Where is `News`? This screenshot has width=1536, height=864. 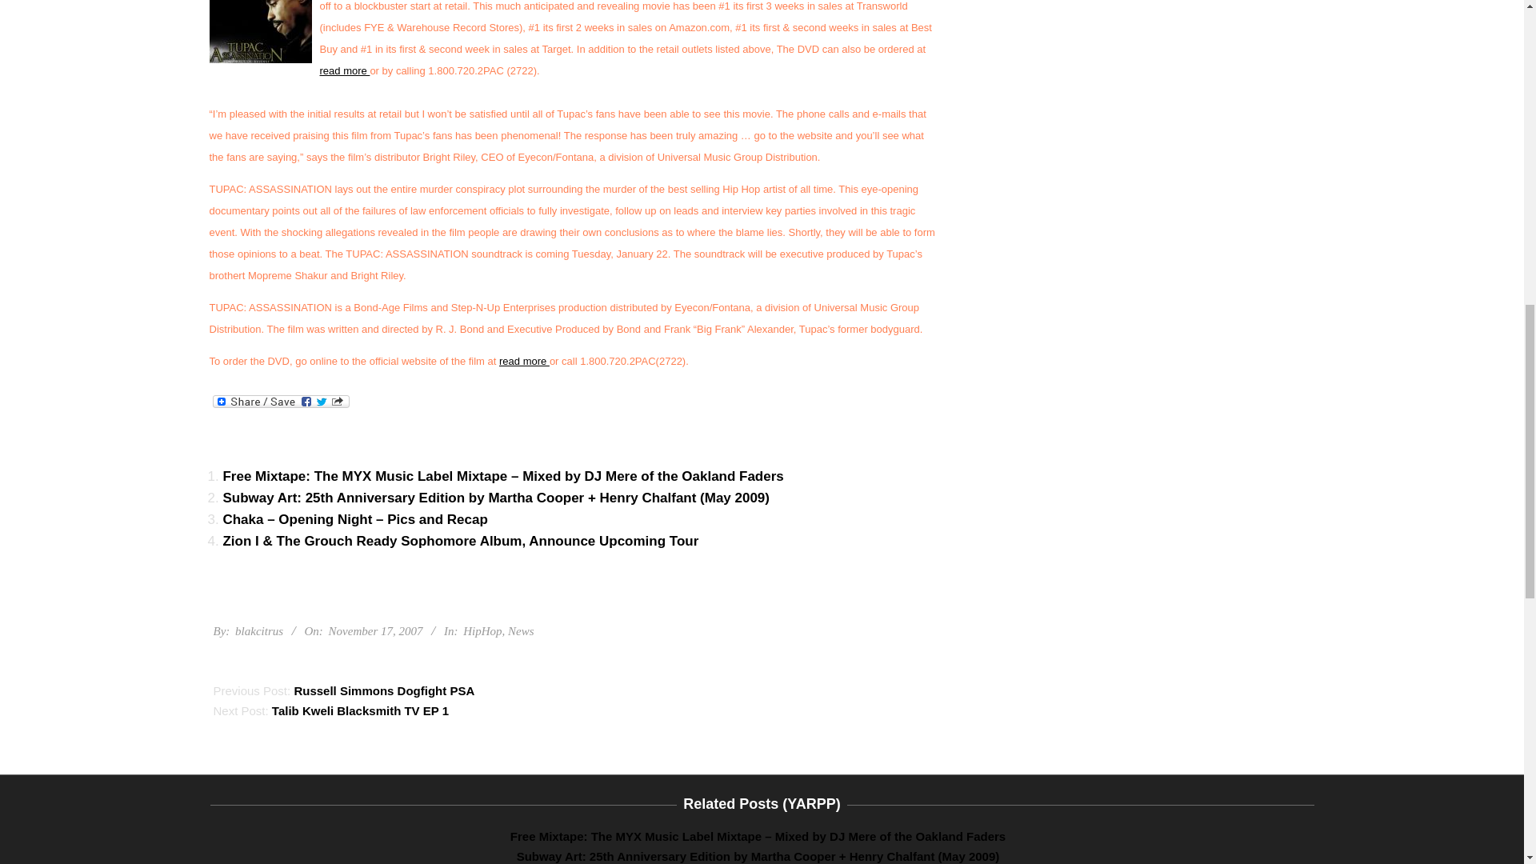 News is located at coordinates (522, 630).